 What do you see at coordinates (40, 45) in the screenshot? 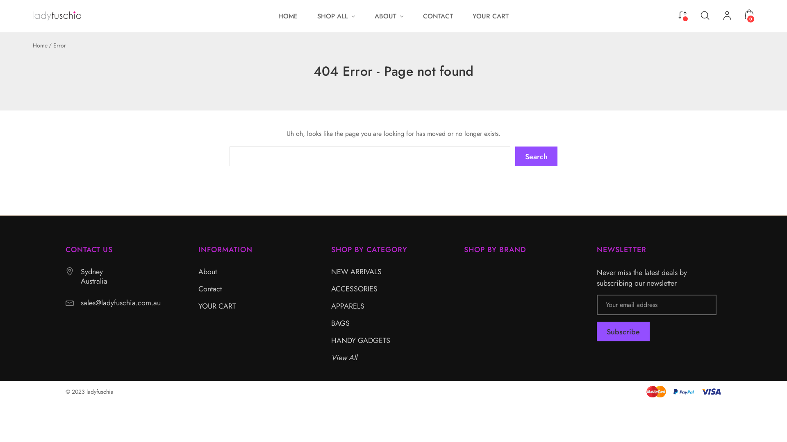
I see `Home` at bounding box center [40, 45].